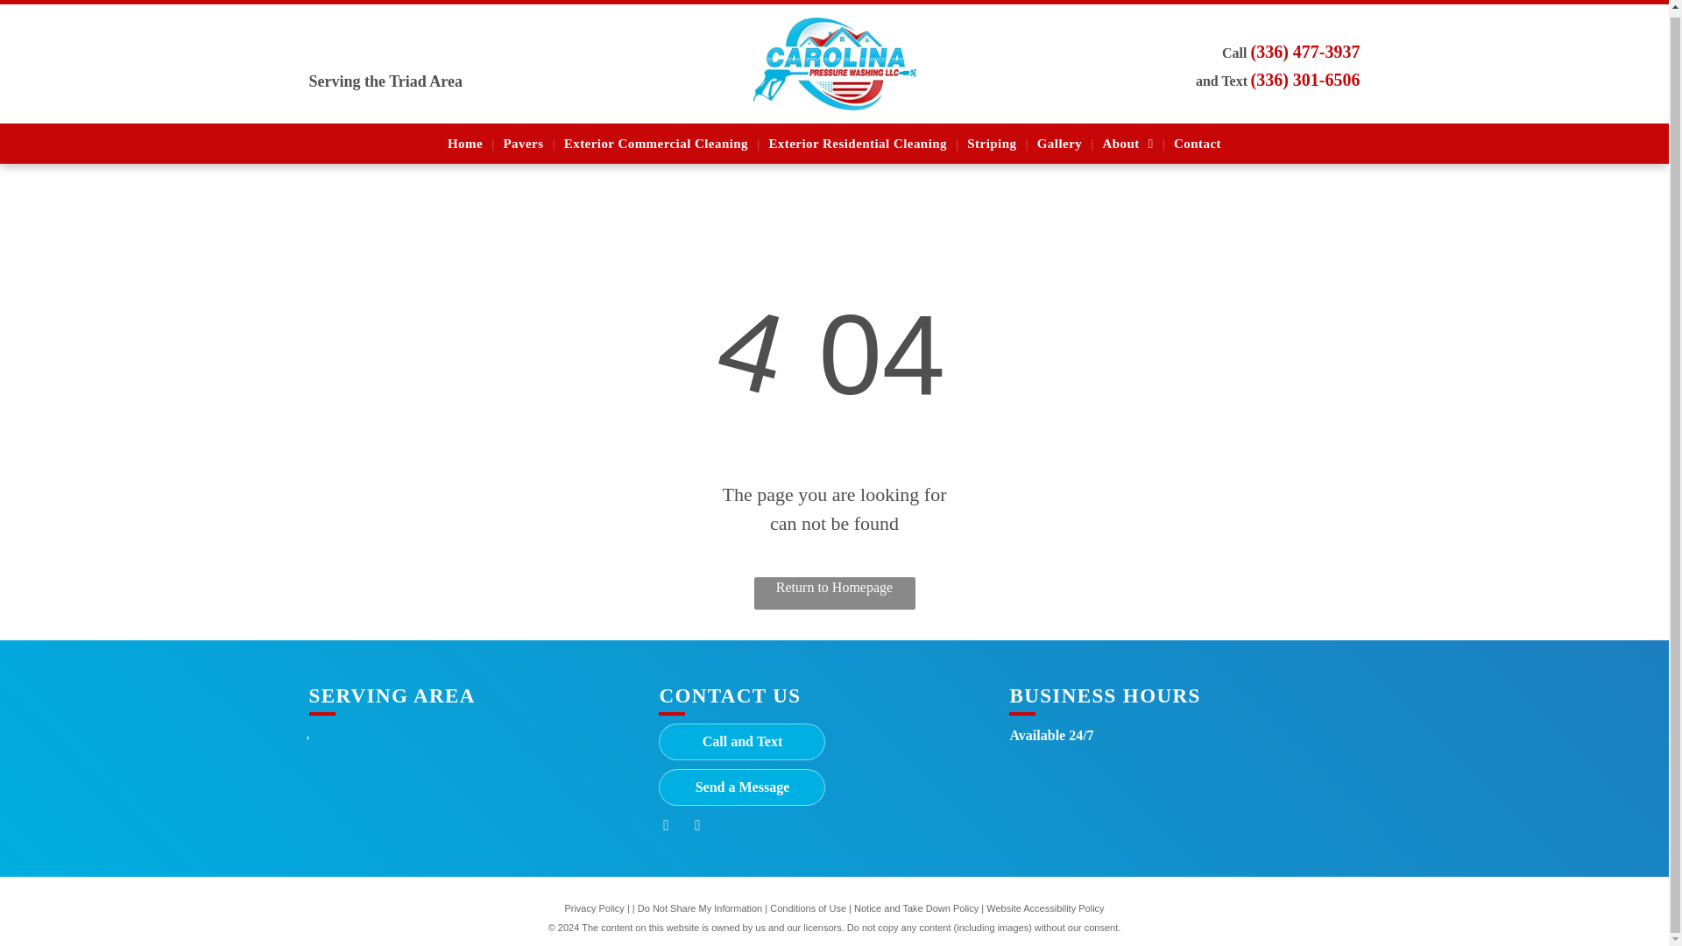  Describe the element at coordinates (522, 139) in the screenshot. I see `Pavers` at that location.